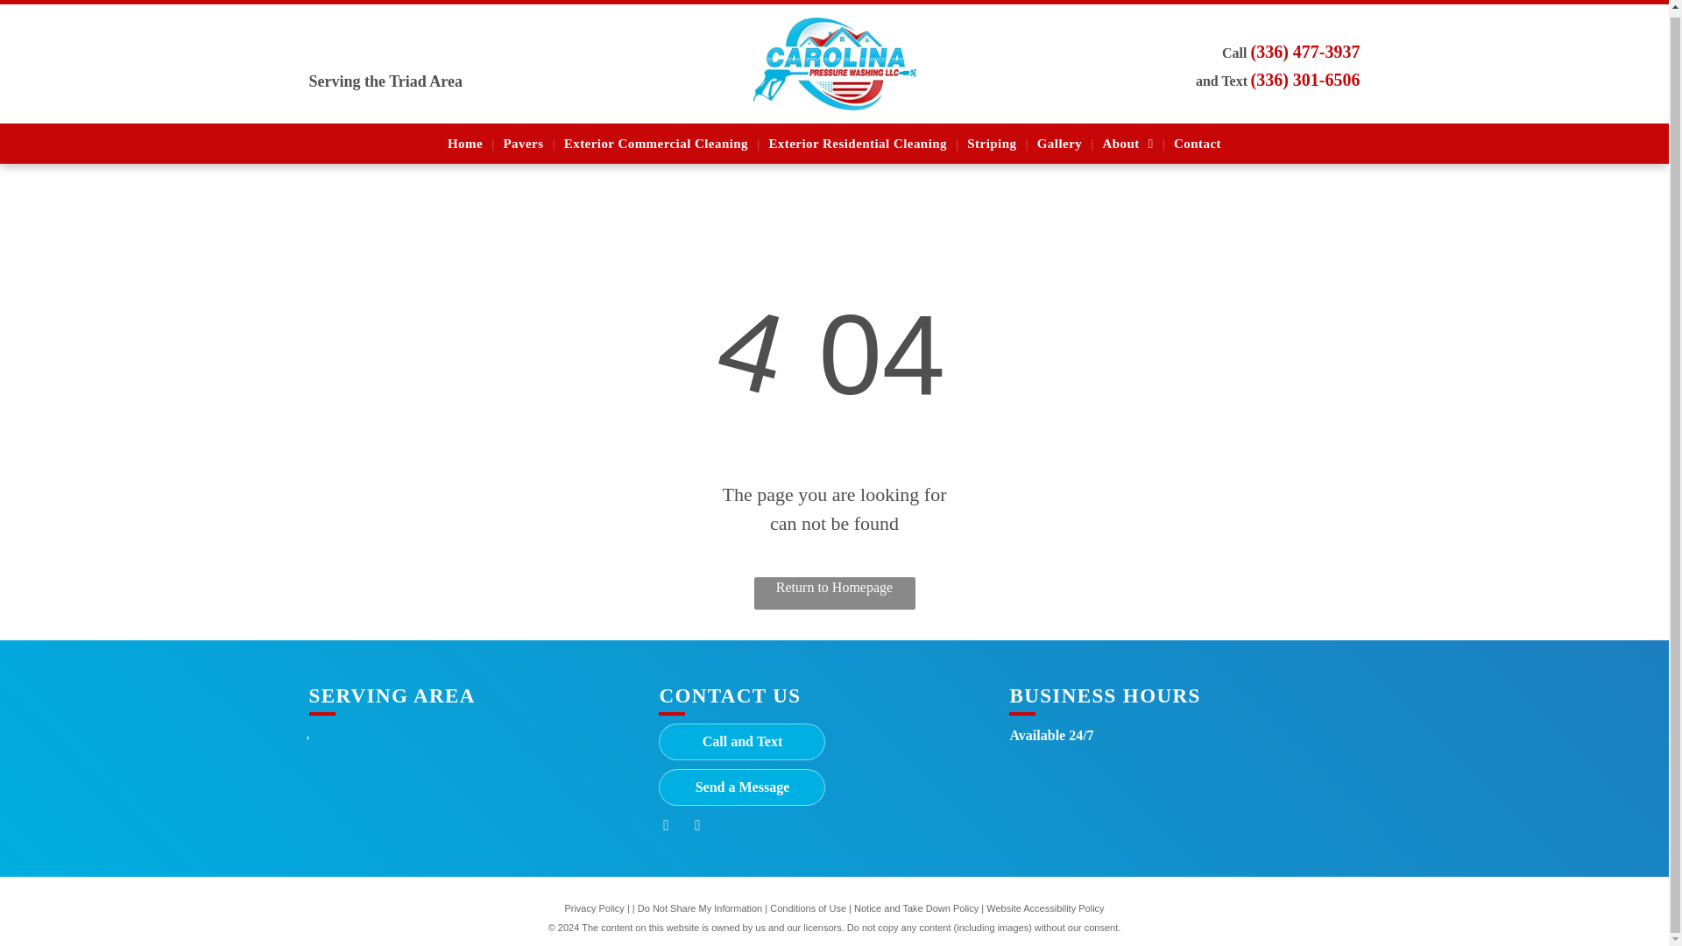  Describe the element at coordinates (522, 139) in the screenshot. I see `Pavers` at that location.